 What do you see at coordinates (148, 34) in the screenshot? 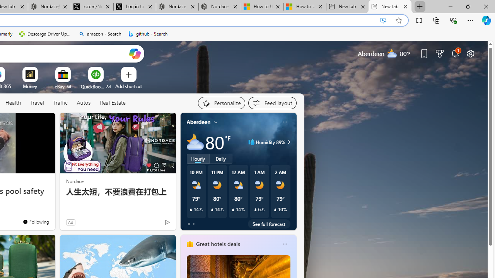
I see `github - Search` at bounding box center [148, 34].